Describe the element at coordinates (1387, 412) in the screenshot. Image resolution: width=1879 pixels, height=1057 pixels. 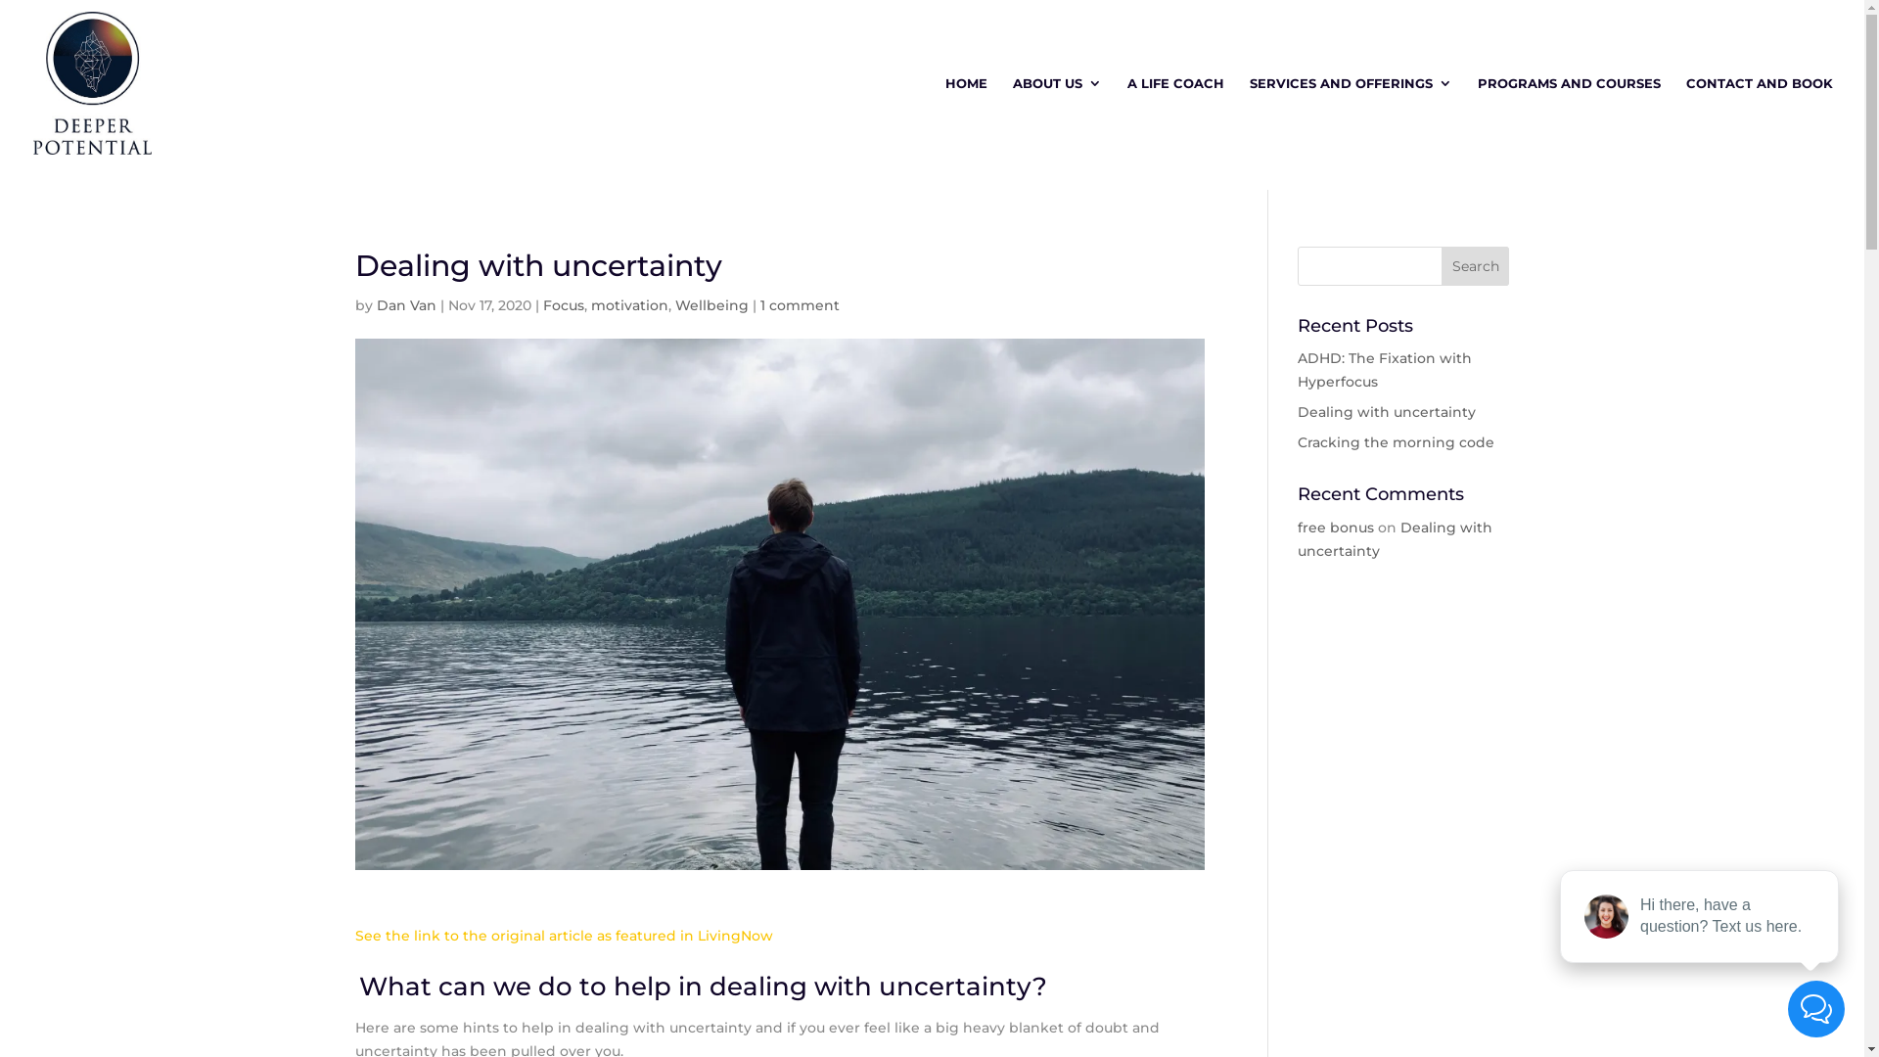
I see `Dealing with uncertainty` at that location.